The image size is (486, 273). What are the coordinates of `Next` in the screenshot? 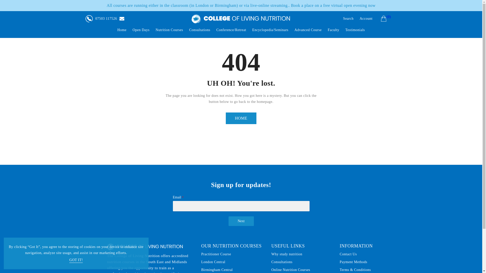 It's located at (241, 221).